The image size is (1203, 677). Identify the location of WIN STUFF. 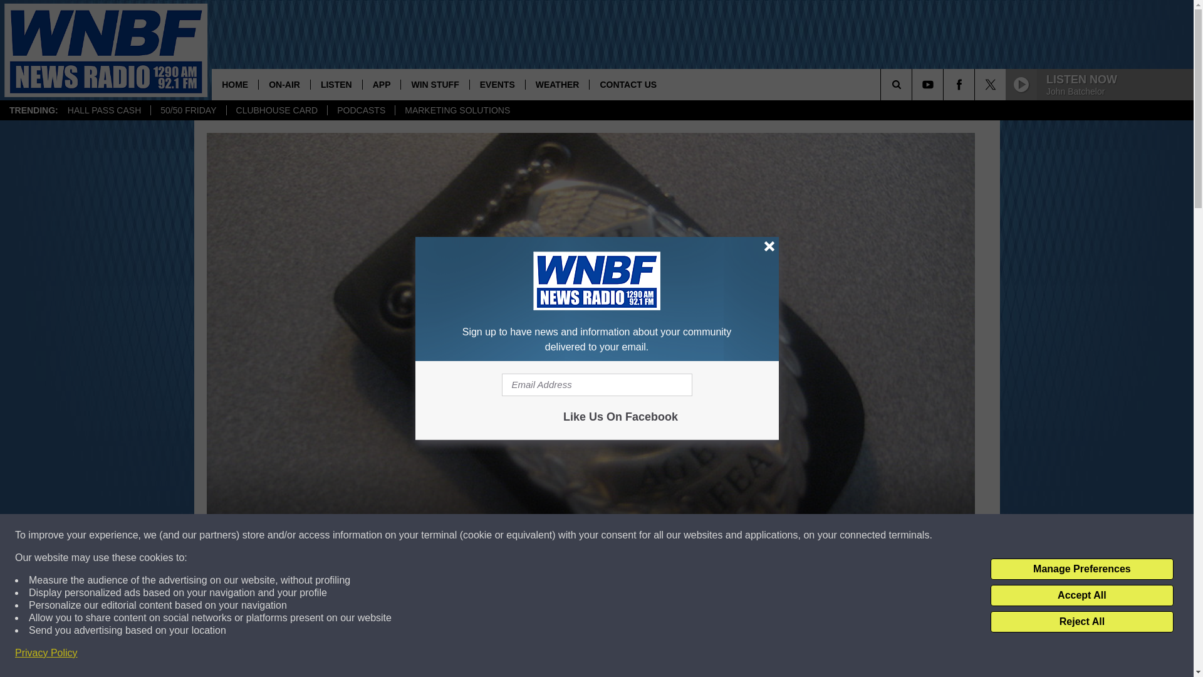
(435, 84).